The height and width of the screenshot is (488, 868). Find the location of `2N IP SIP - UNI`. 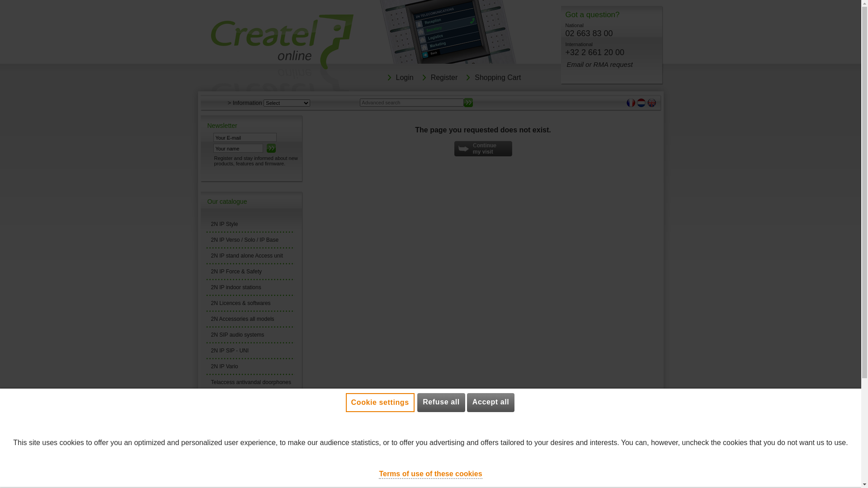

2N IP SIP - UNI is located at coordinates (250, 351).